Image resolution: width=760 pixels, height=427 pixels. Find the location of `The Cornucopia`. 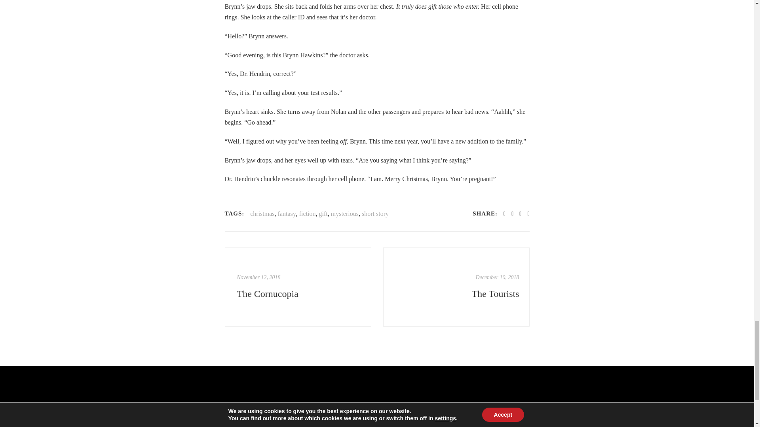

The Cornucopia is located at coordinates (298, 287).